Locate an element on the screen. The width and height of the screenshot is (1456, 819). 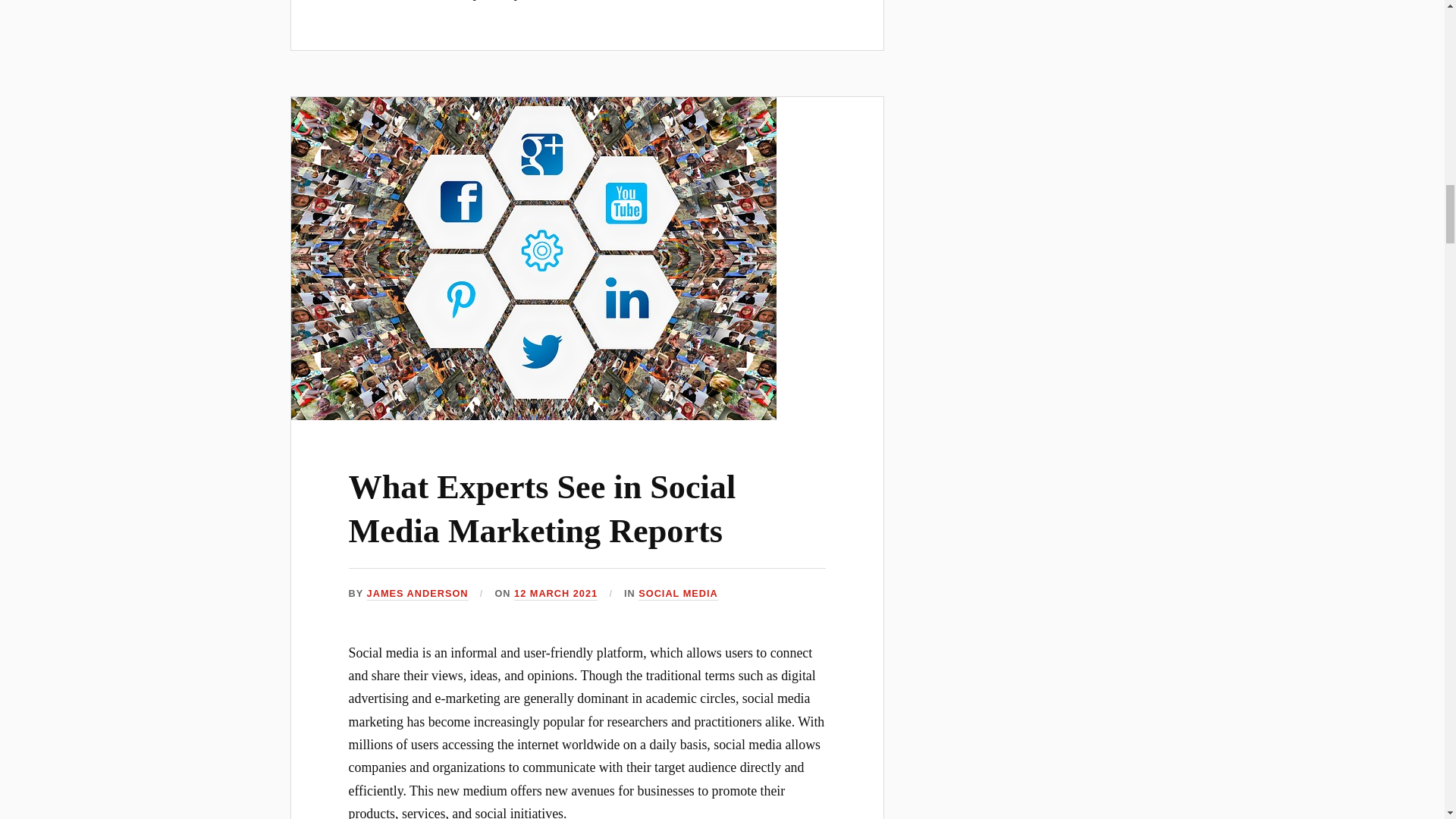
What Experts See in Social Media Marketing Reports is located at coordinates (543, 508).